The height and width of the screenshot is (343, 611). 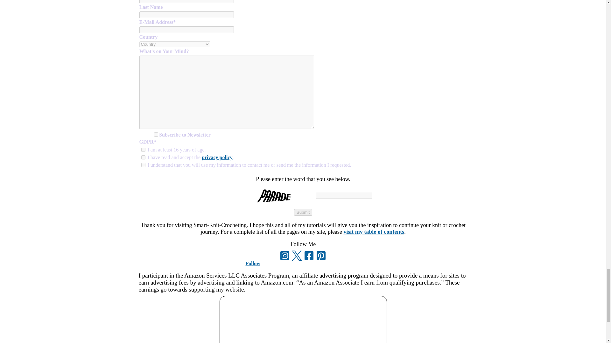 I want to click on Submit, so click(x=303, y=212).